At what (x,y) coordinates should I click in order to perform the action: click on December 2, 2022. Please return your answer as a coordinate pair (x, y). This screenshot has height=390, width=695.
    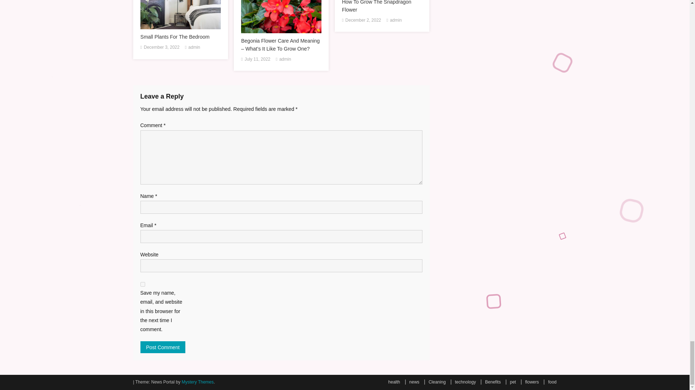
    Looking at the image, I should click on (363, 21).